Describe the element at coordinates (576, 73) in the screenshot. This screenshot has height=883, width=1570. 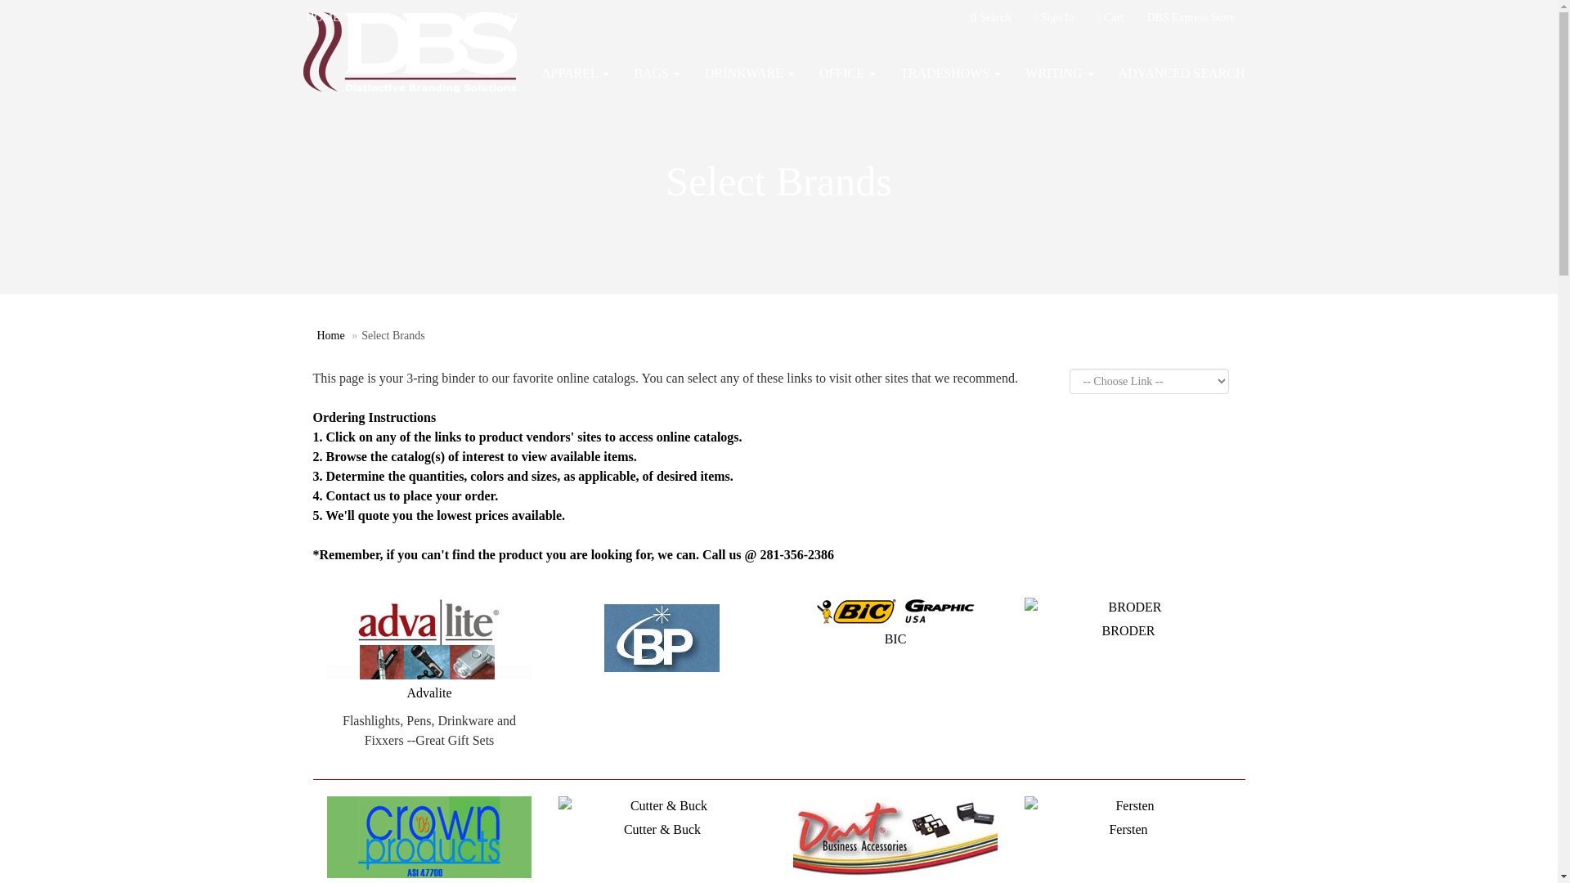
I see `APPAREL` at that location.